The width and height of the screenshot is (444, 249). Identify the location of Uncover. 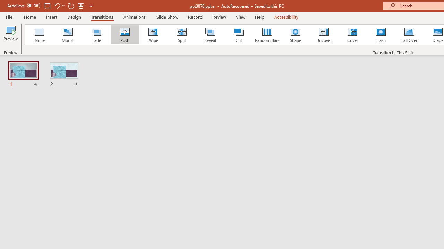
(324, 35).